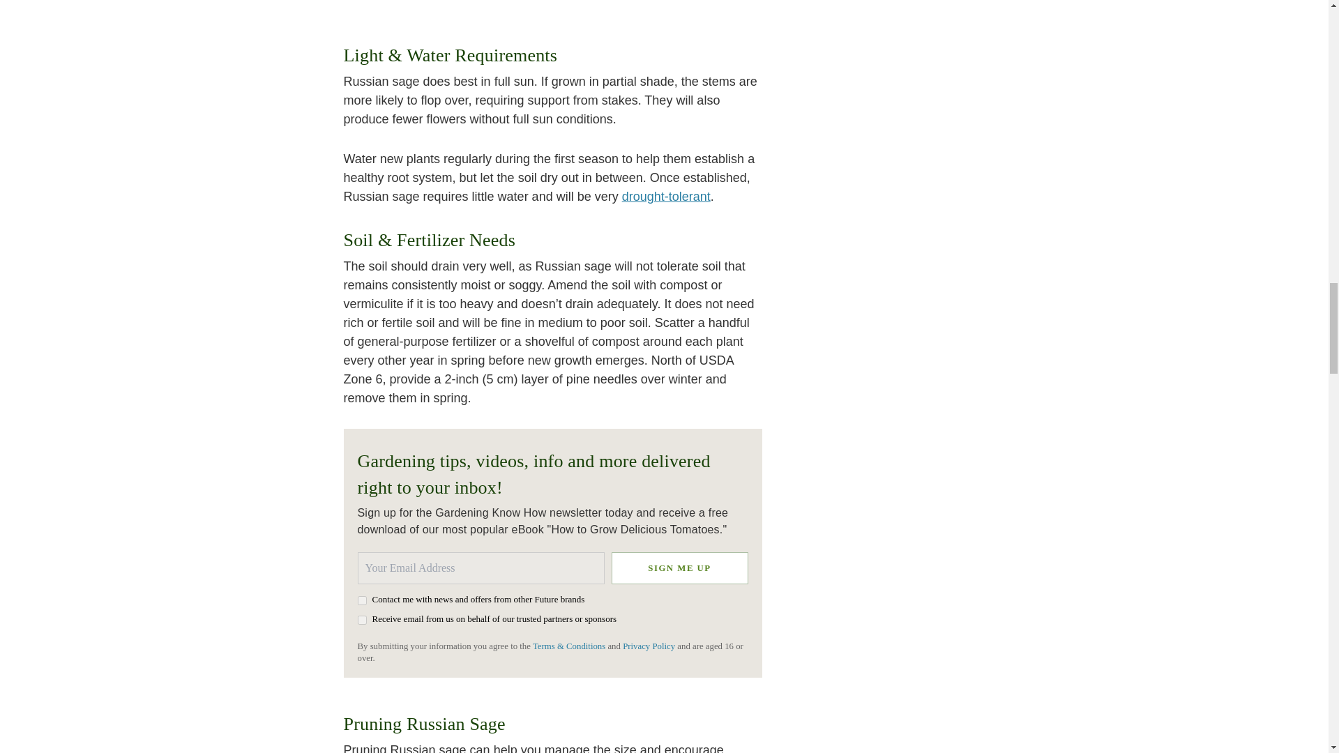 Image resolution: width=1339 pixels, height=753 pixels. What do you see at coordinates (361, 621) in the screenshot?
I see `on` at bounding box center [361, 621].